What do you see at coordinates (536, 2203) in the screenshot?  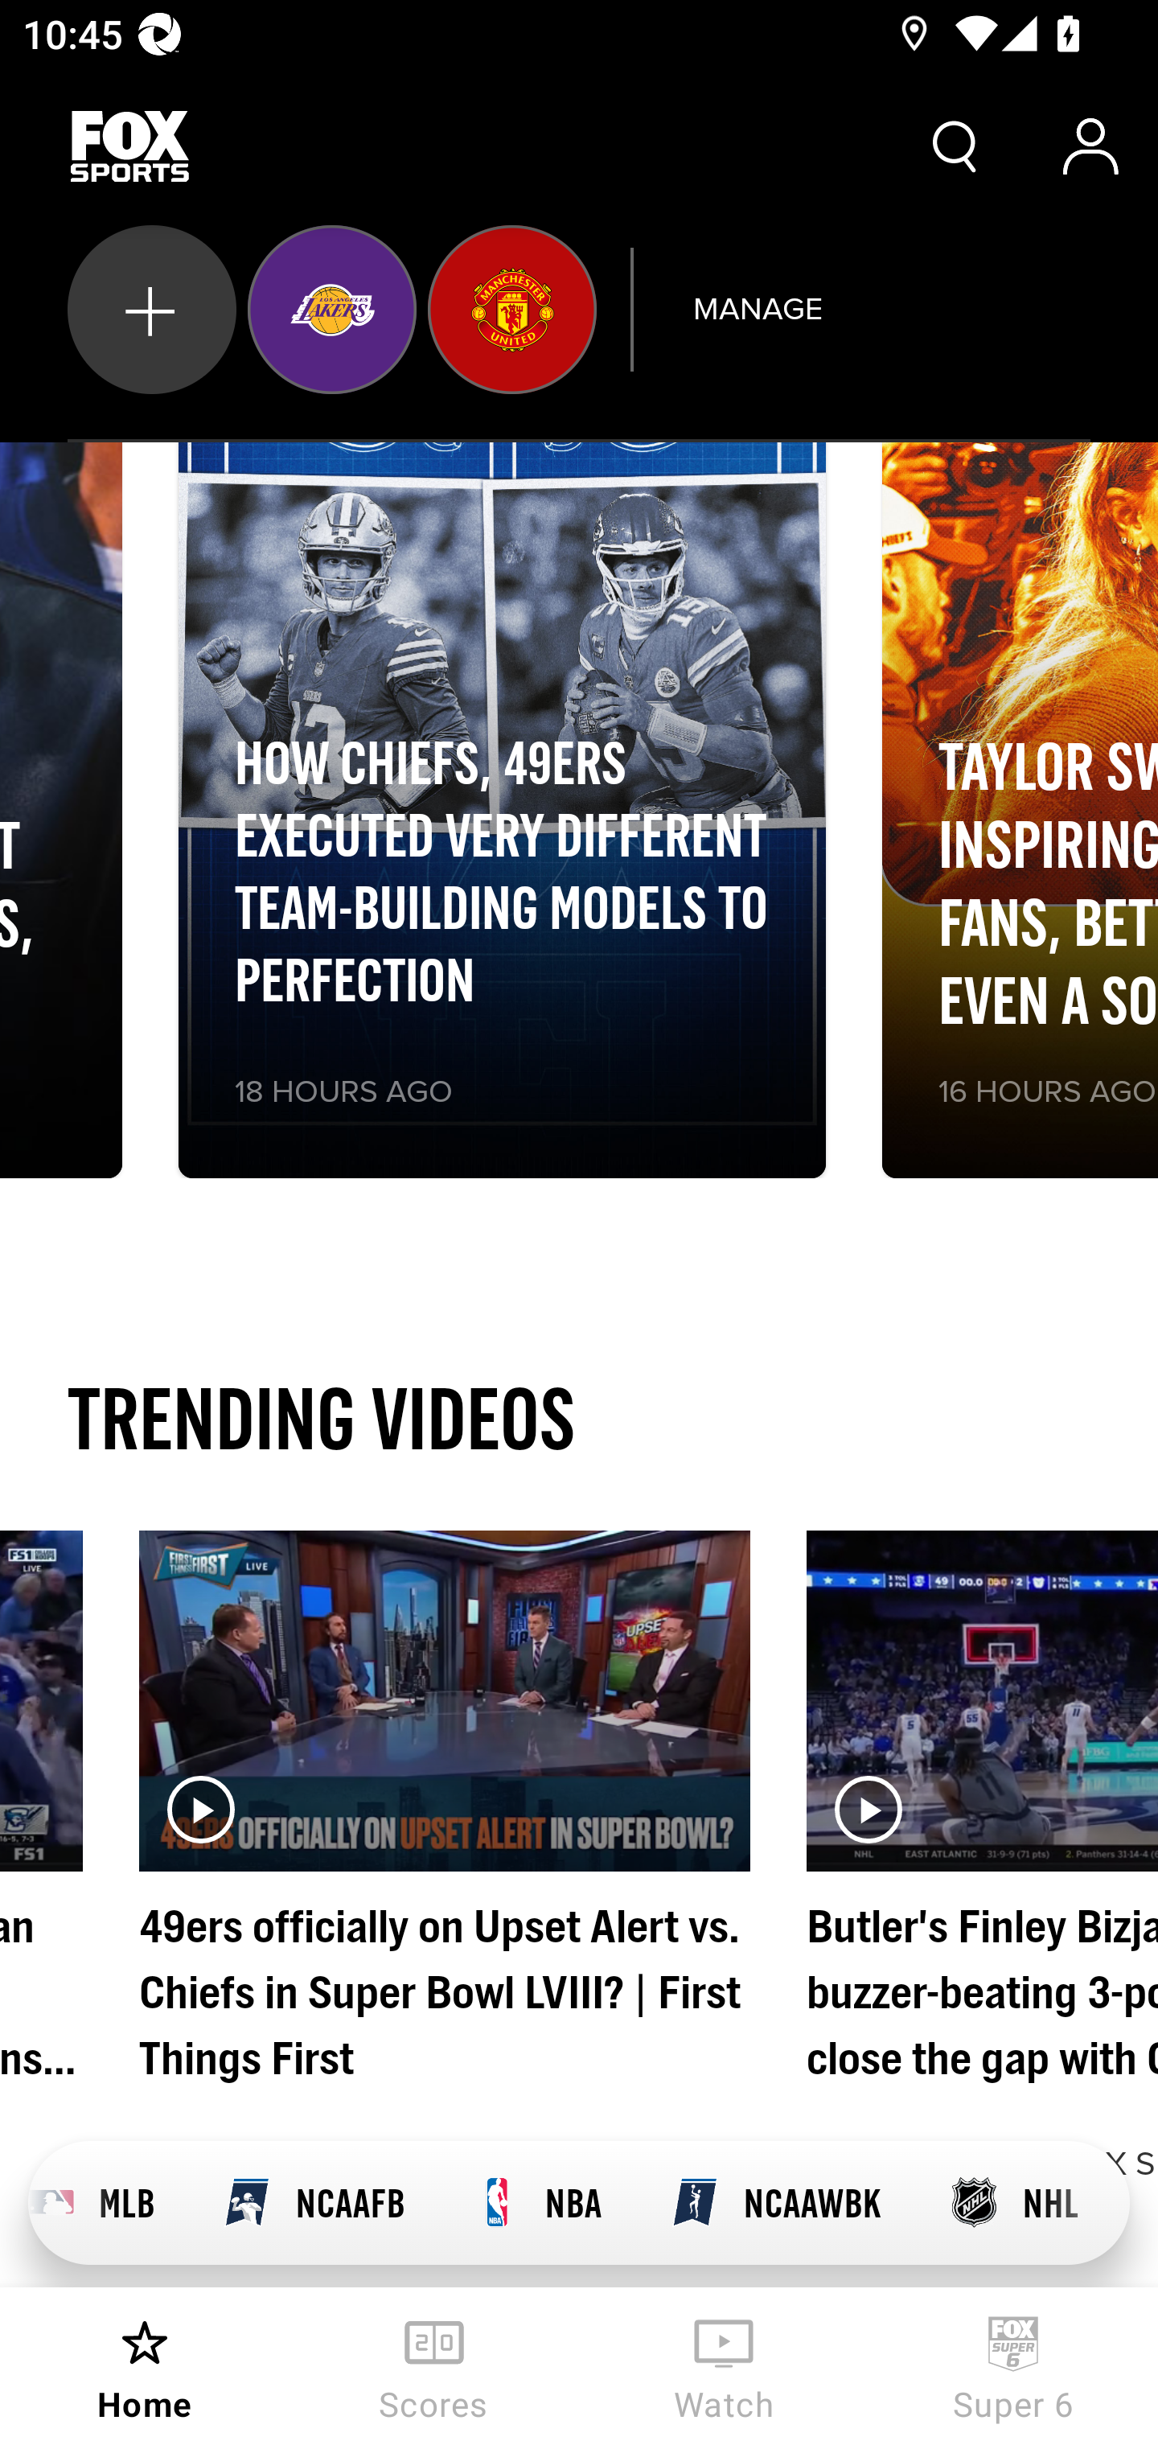 I see `NBA` at bounding box center [536, 2203].